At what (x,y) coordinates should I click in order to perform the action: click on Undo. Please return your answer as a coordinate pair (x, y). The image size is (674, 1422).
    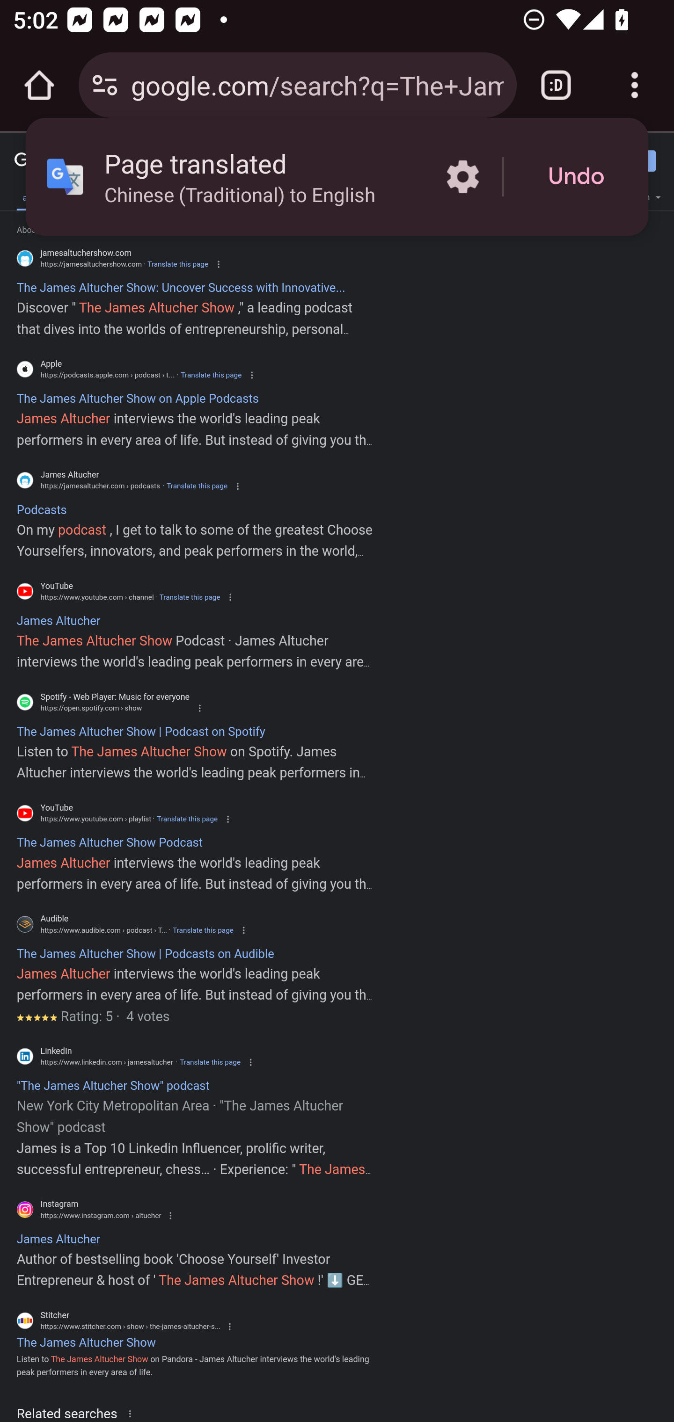
    Looking at the image, I should click on (576, 177).